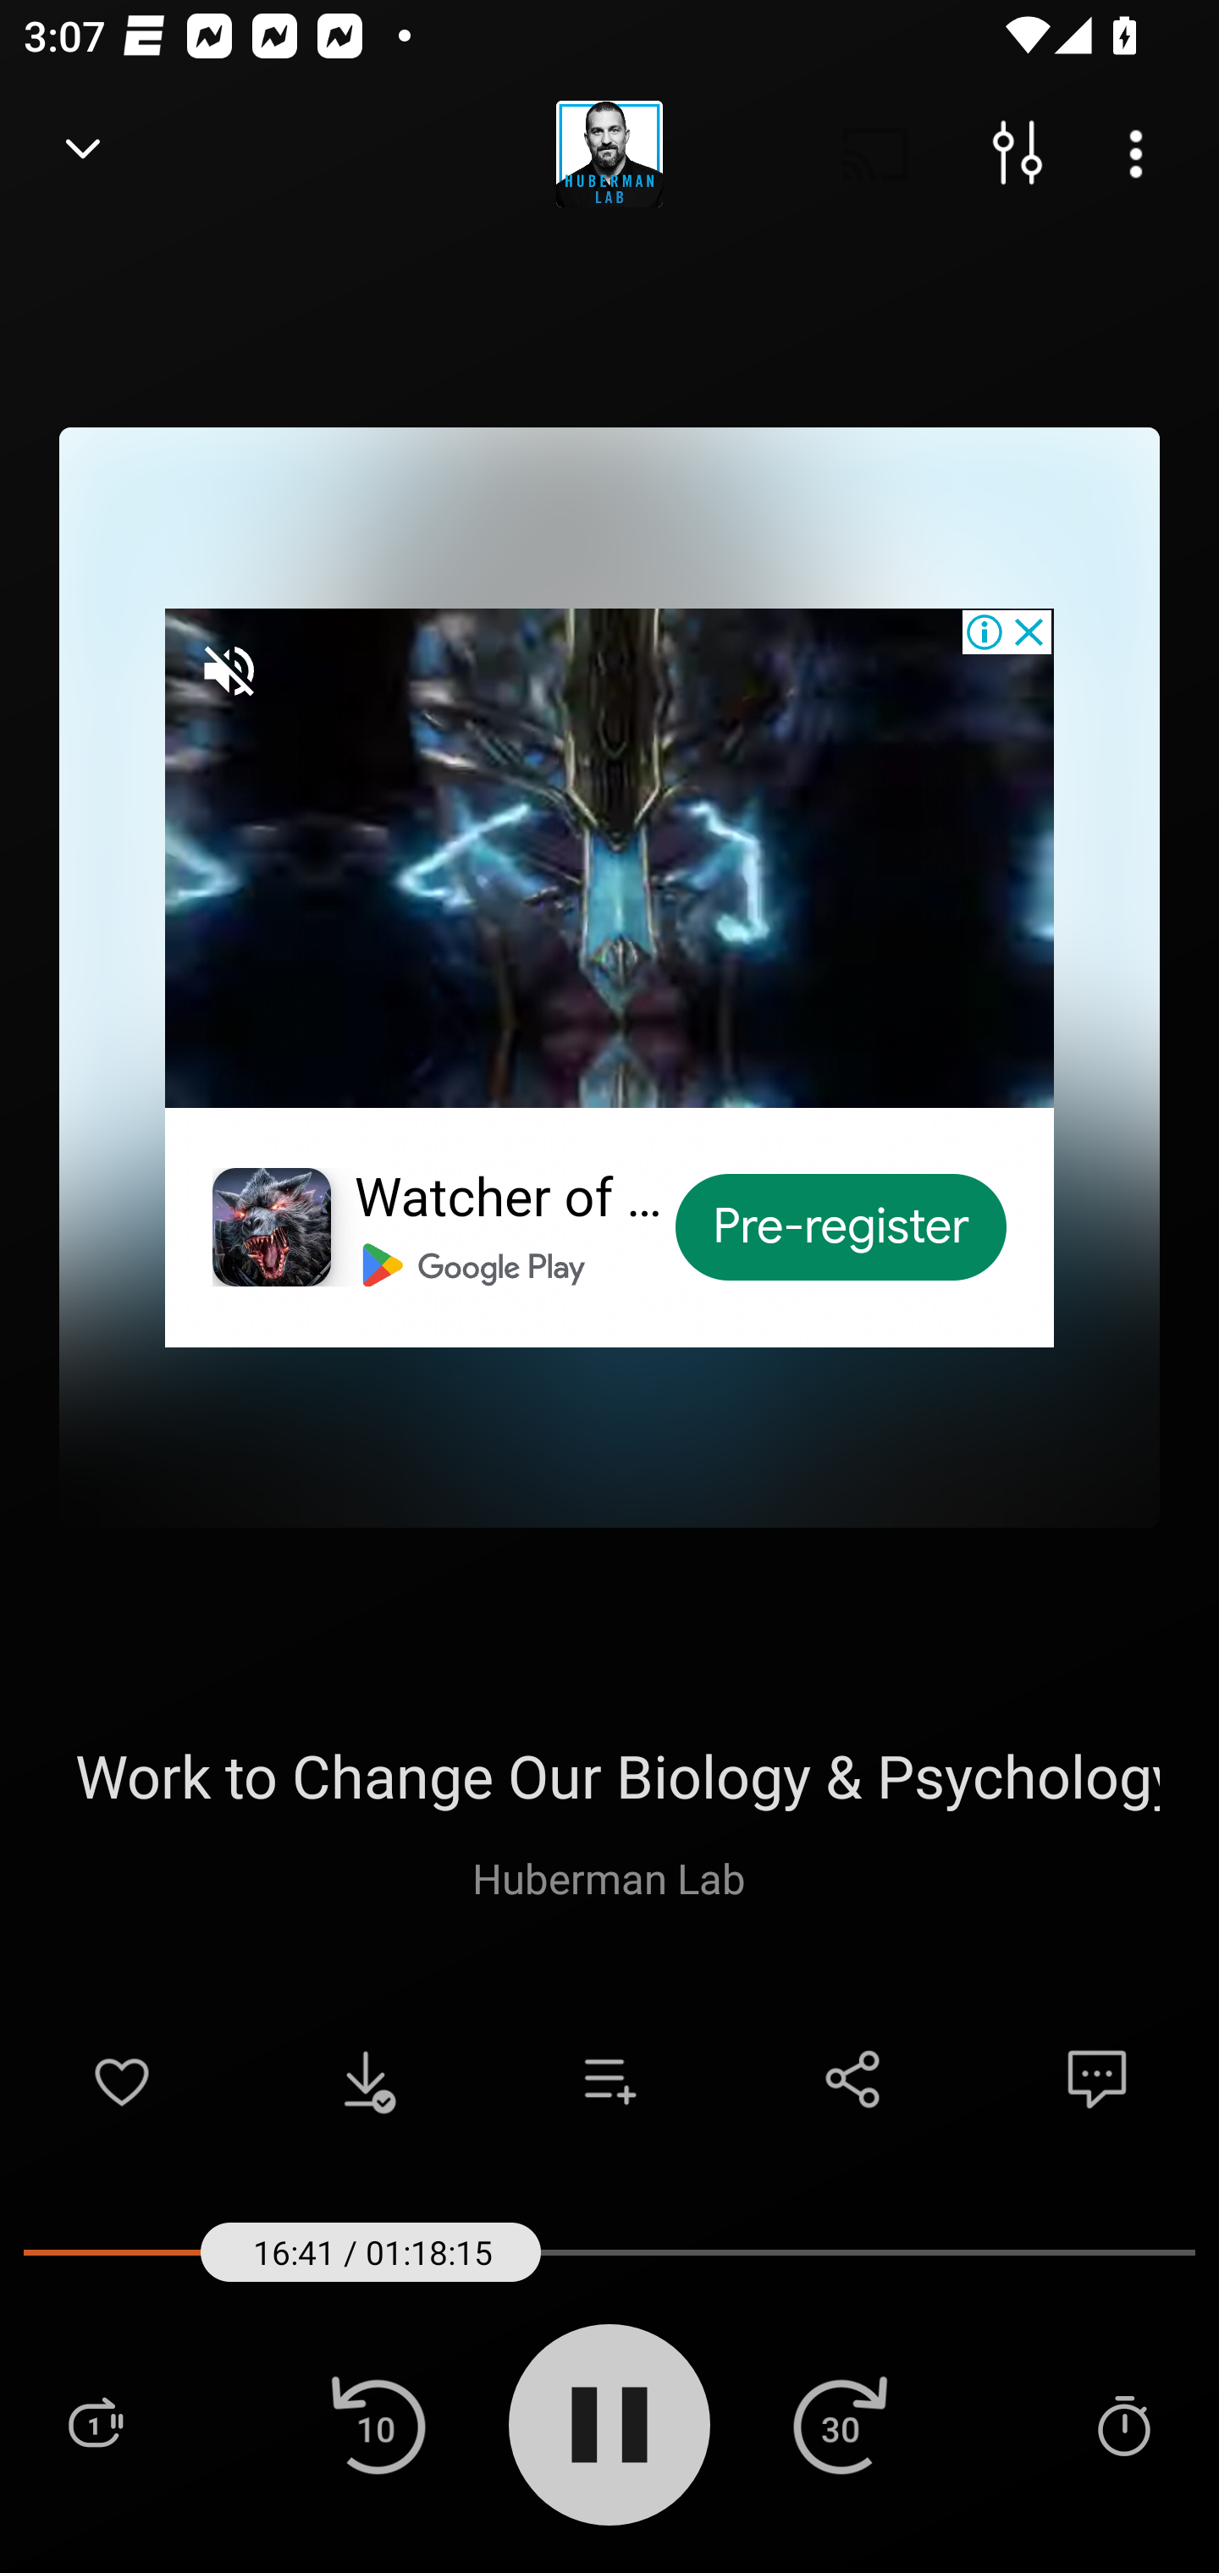 The width and height of the screenshot is (1219, 2573). What do you see at coordinates (853, 2079) in the screenshot?
I see `Share` at bounding box center [853, 2079].